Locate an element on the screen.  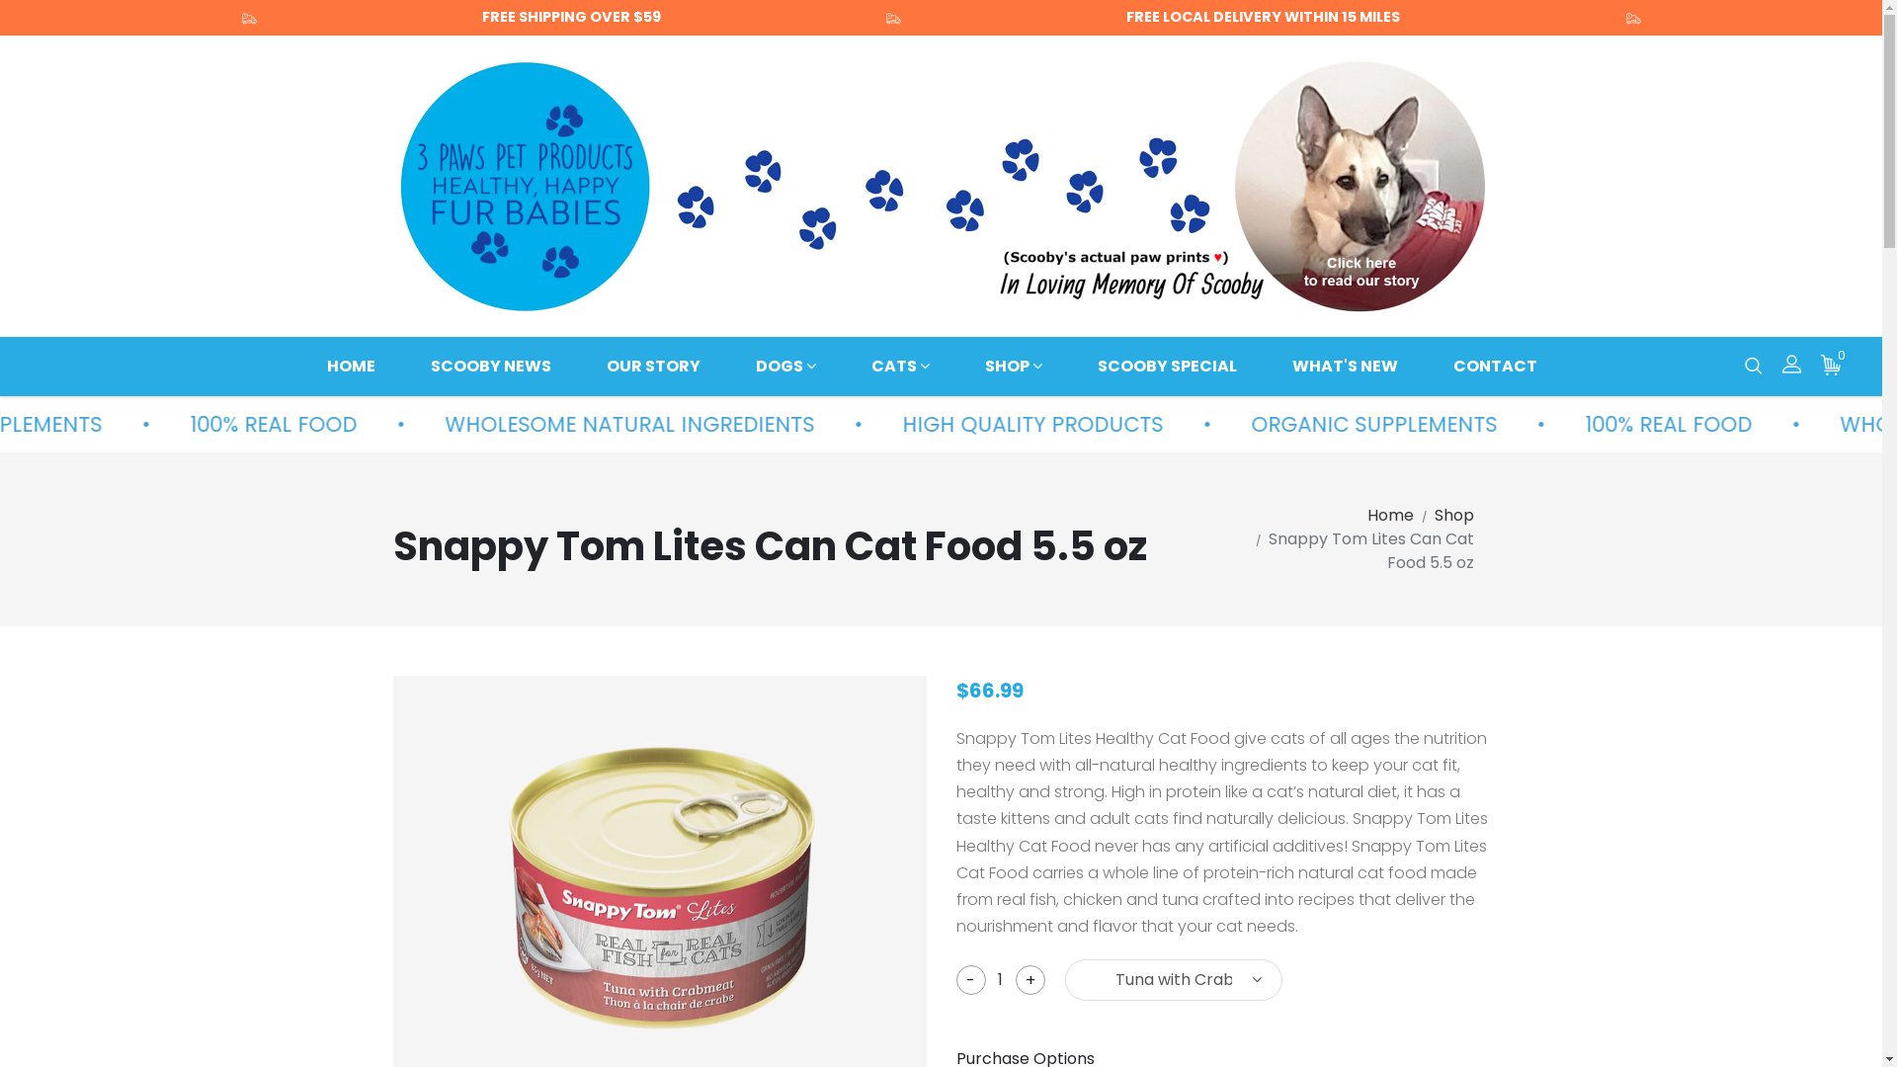
Shop is located at coordinates (1454, 516).